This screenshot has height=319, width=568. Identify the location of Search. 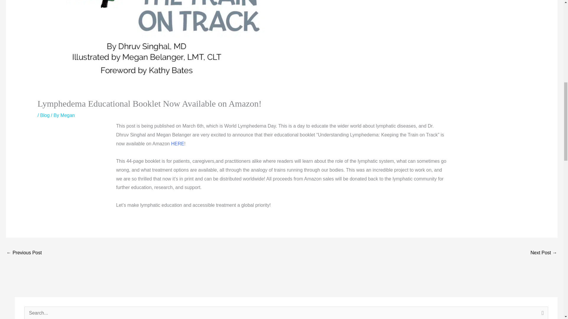
(541, 313).